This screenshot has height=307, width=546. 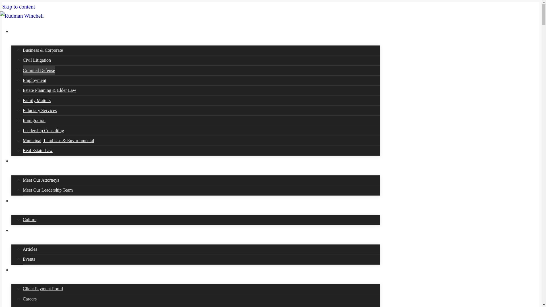 I want to click on Meet Our Attorneys, so click(x=201, y=180).